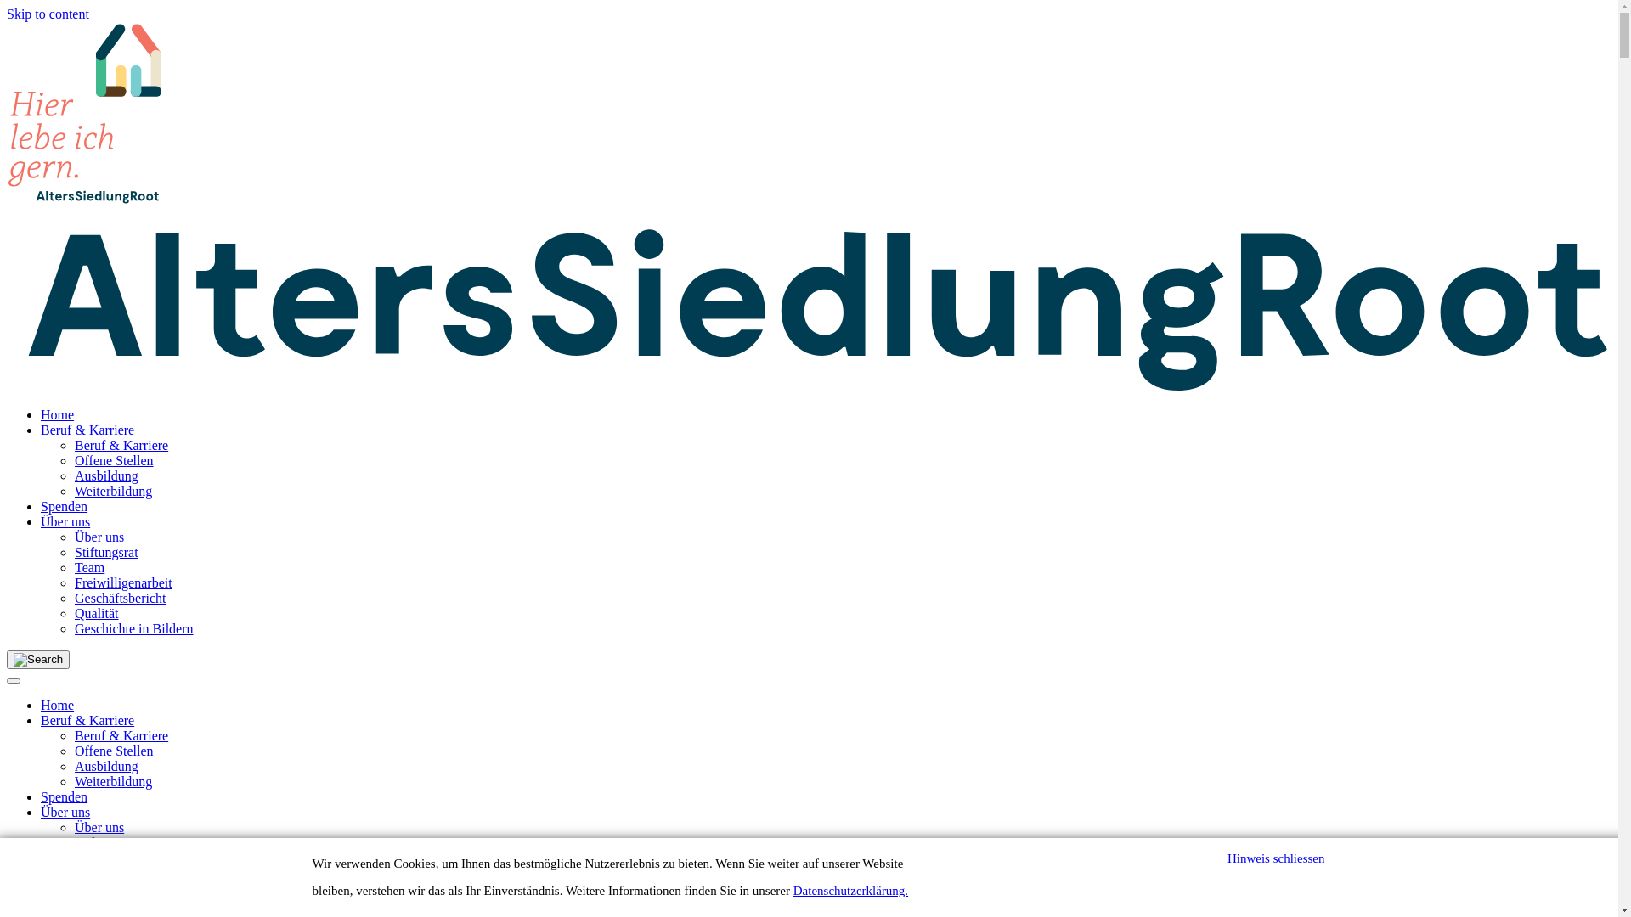 This screenshot has width=1631, height=917. What do you see at coordinates (87, 720) in the screenshot?
I see `Beruf & Karriere` at bounding box center [87, 720].